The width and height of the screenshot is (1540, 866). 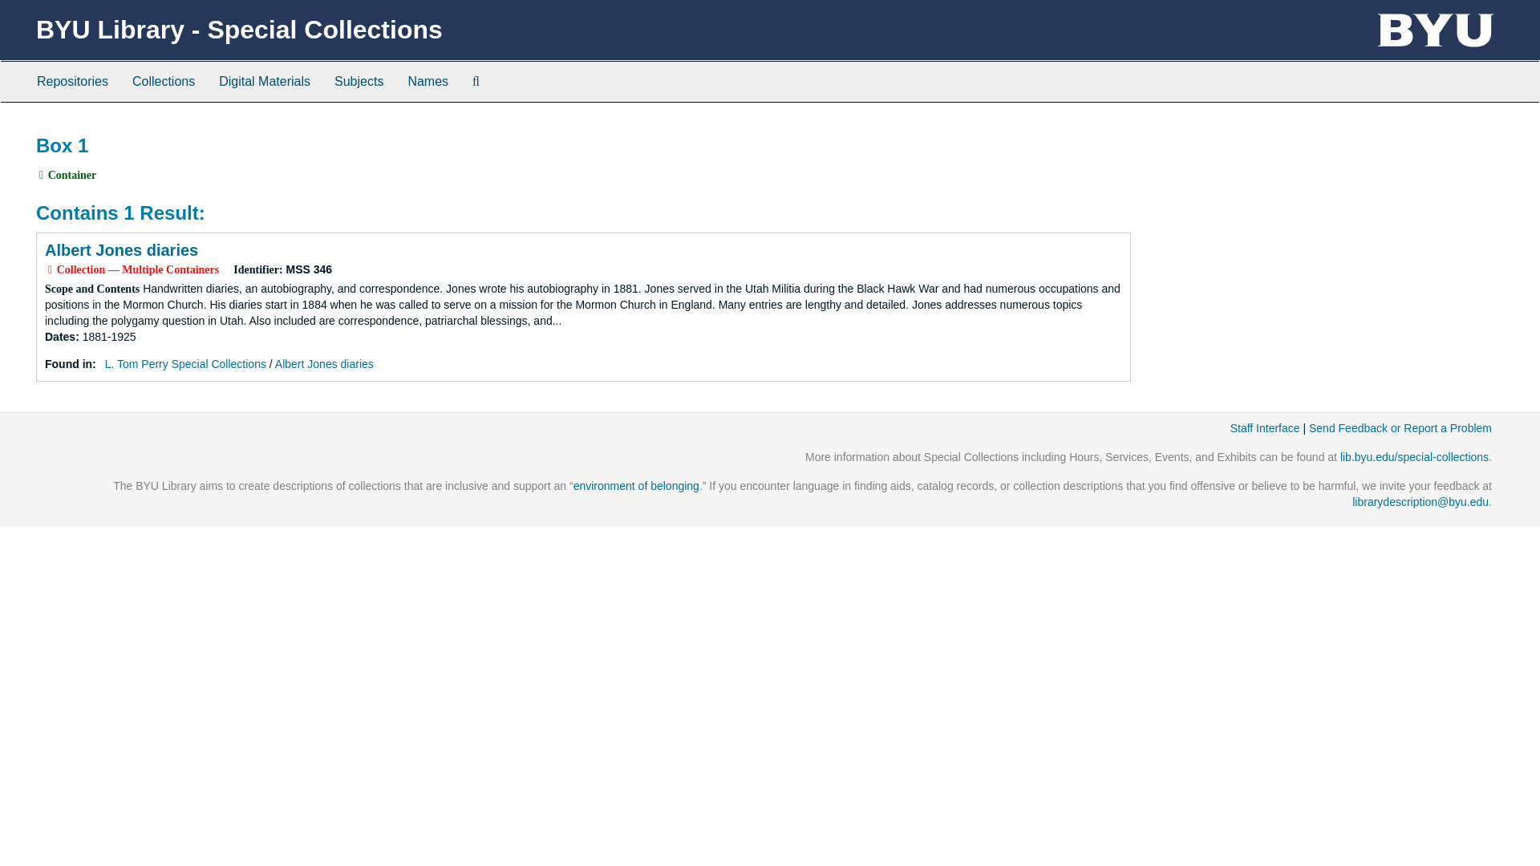 I want to click on Page Actions, so click(x=1205, y=127).